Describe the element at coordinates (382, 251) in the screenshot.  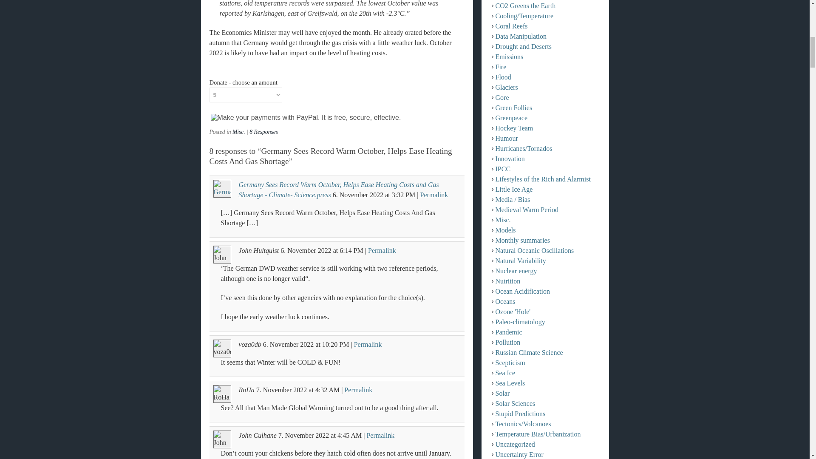
I see `Permalink` at that location.